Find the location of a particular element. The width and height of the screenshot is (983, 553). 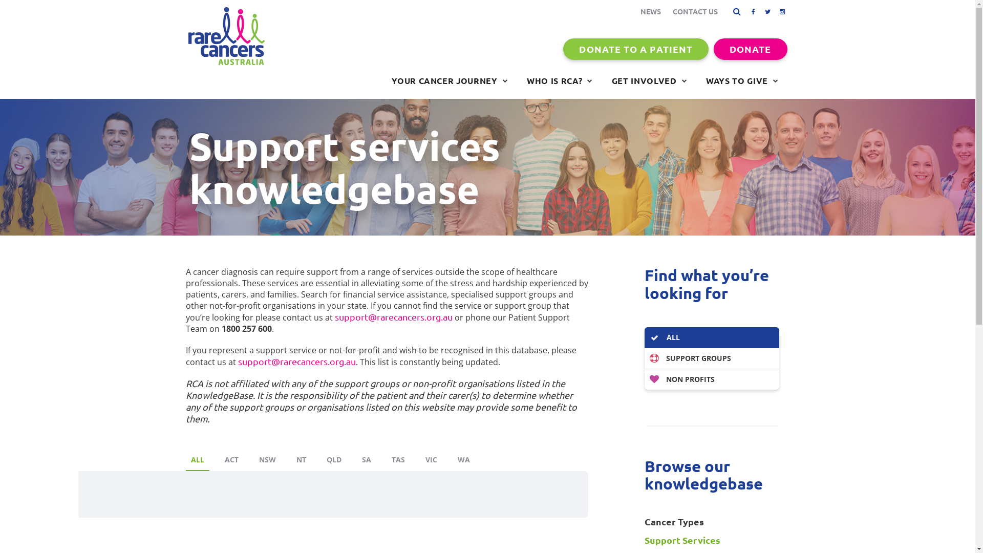

support@rarecancers.org.au is located at coordinates (394, 316).